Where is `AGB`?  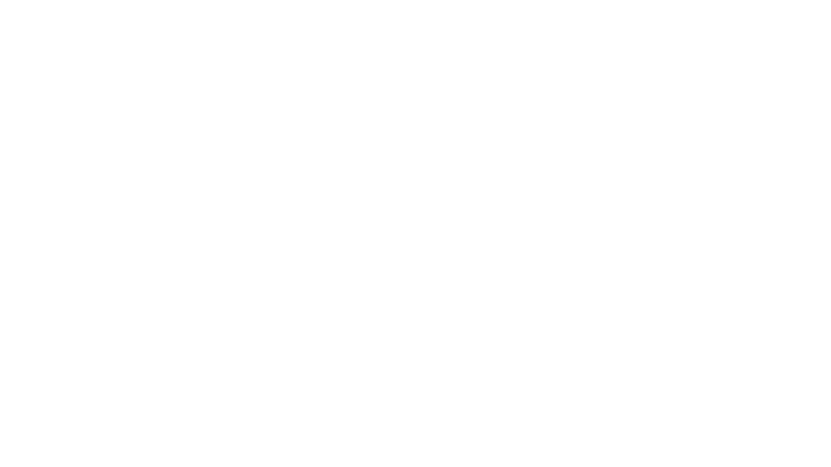 AGB is located at coordinates (580, 354).